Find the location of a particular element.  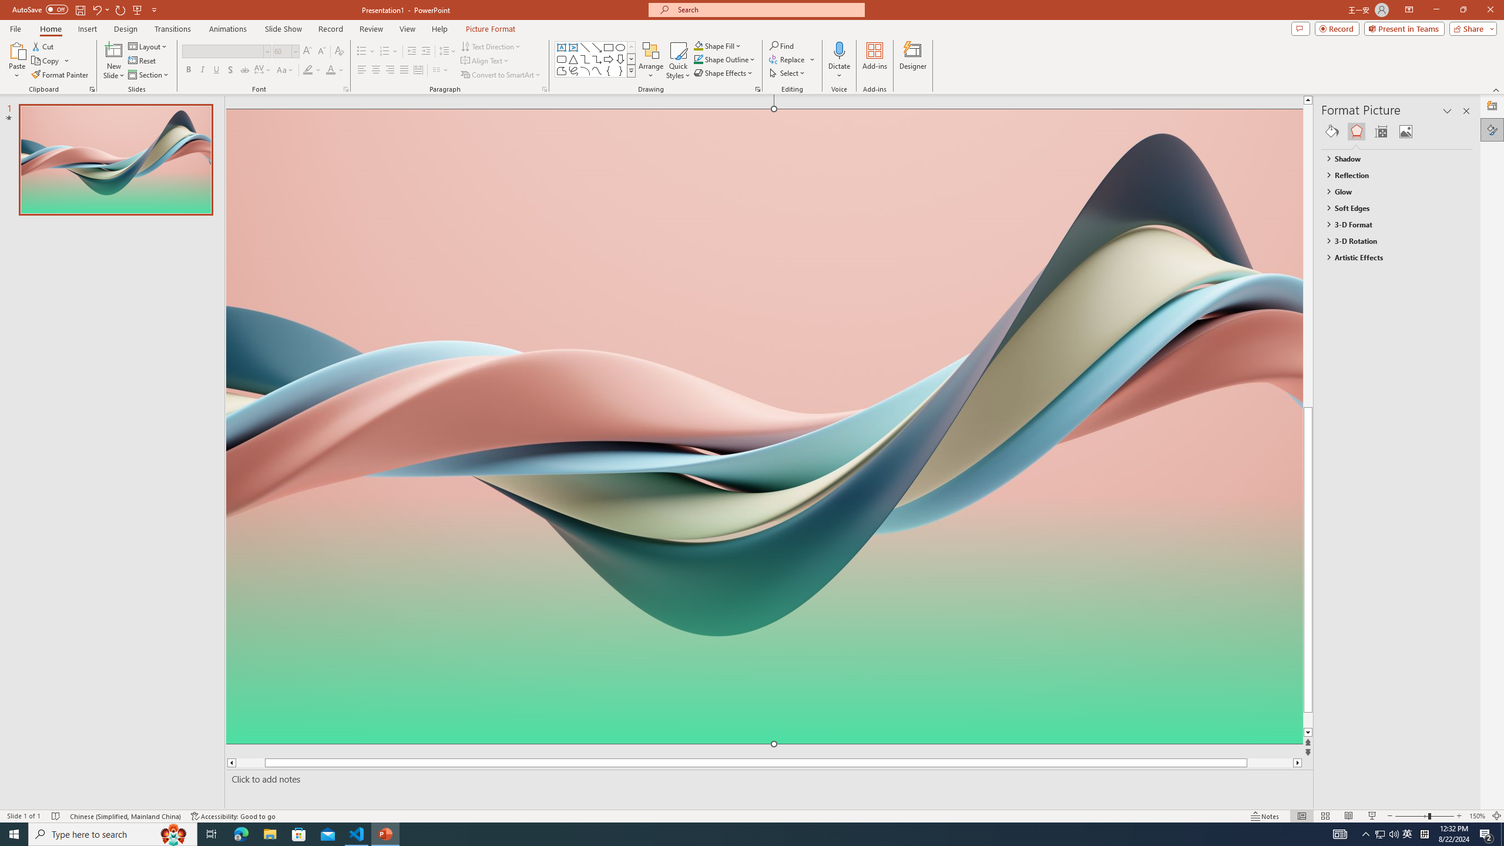

Slide Show is located at coordinates (1372, 816).